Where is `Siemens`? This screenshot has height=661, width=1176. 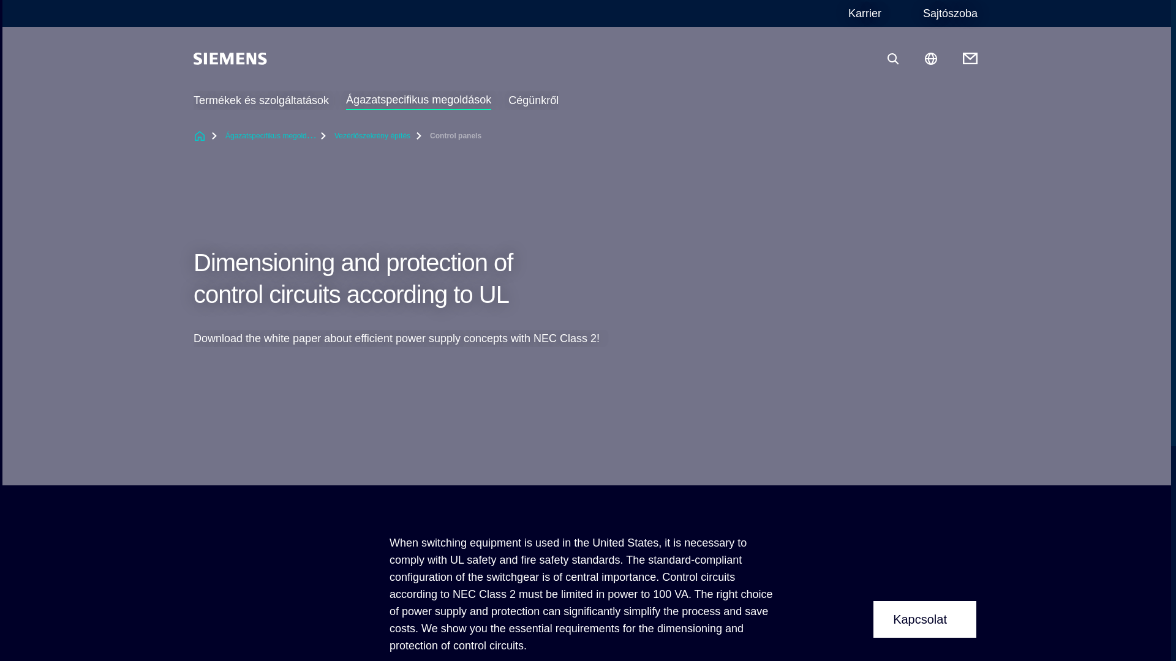
Siemens is located at coordinates (230, 59).